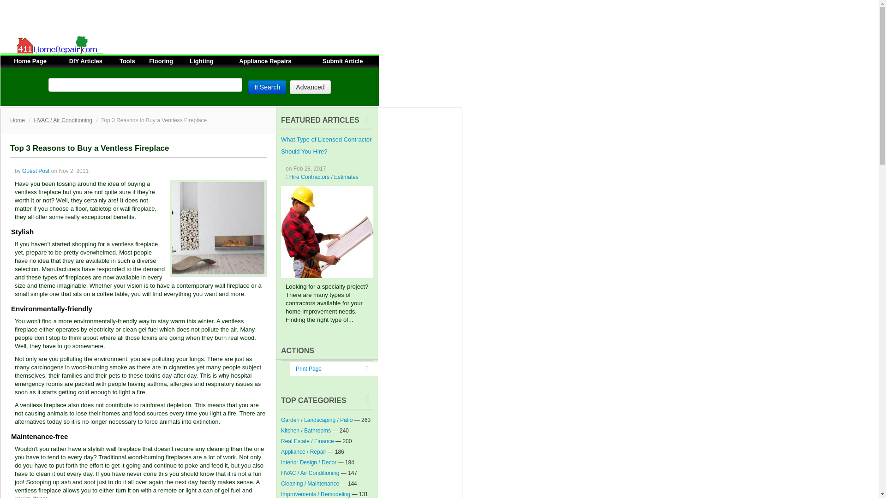 The height and width of the screenshot is (498, 886). What do you see at coordinates (267, 87) in the screenshot?
I see `Search` at bounding box center [267, 87].